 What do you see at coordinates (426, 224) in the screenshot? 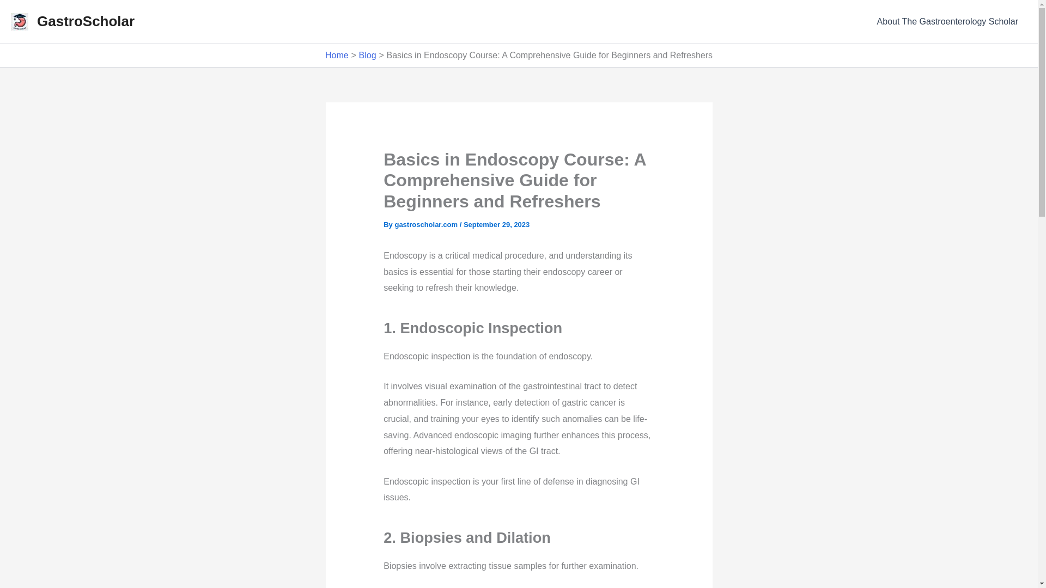
I see `gastroscholar.com` at bounding box center [426, 224].